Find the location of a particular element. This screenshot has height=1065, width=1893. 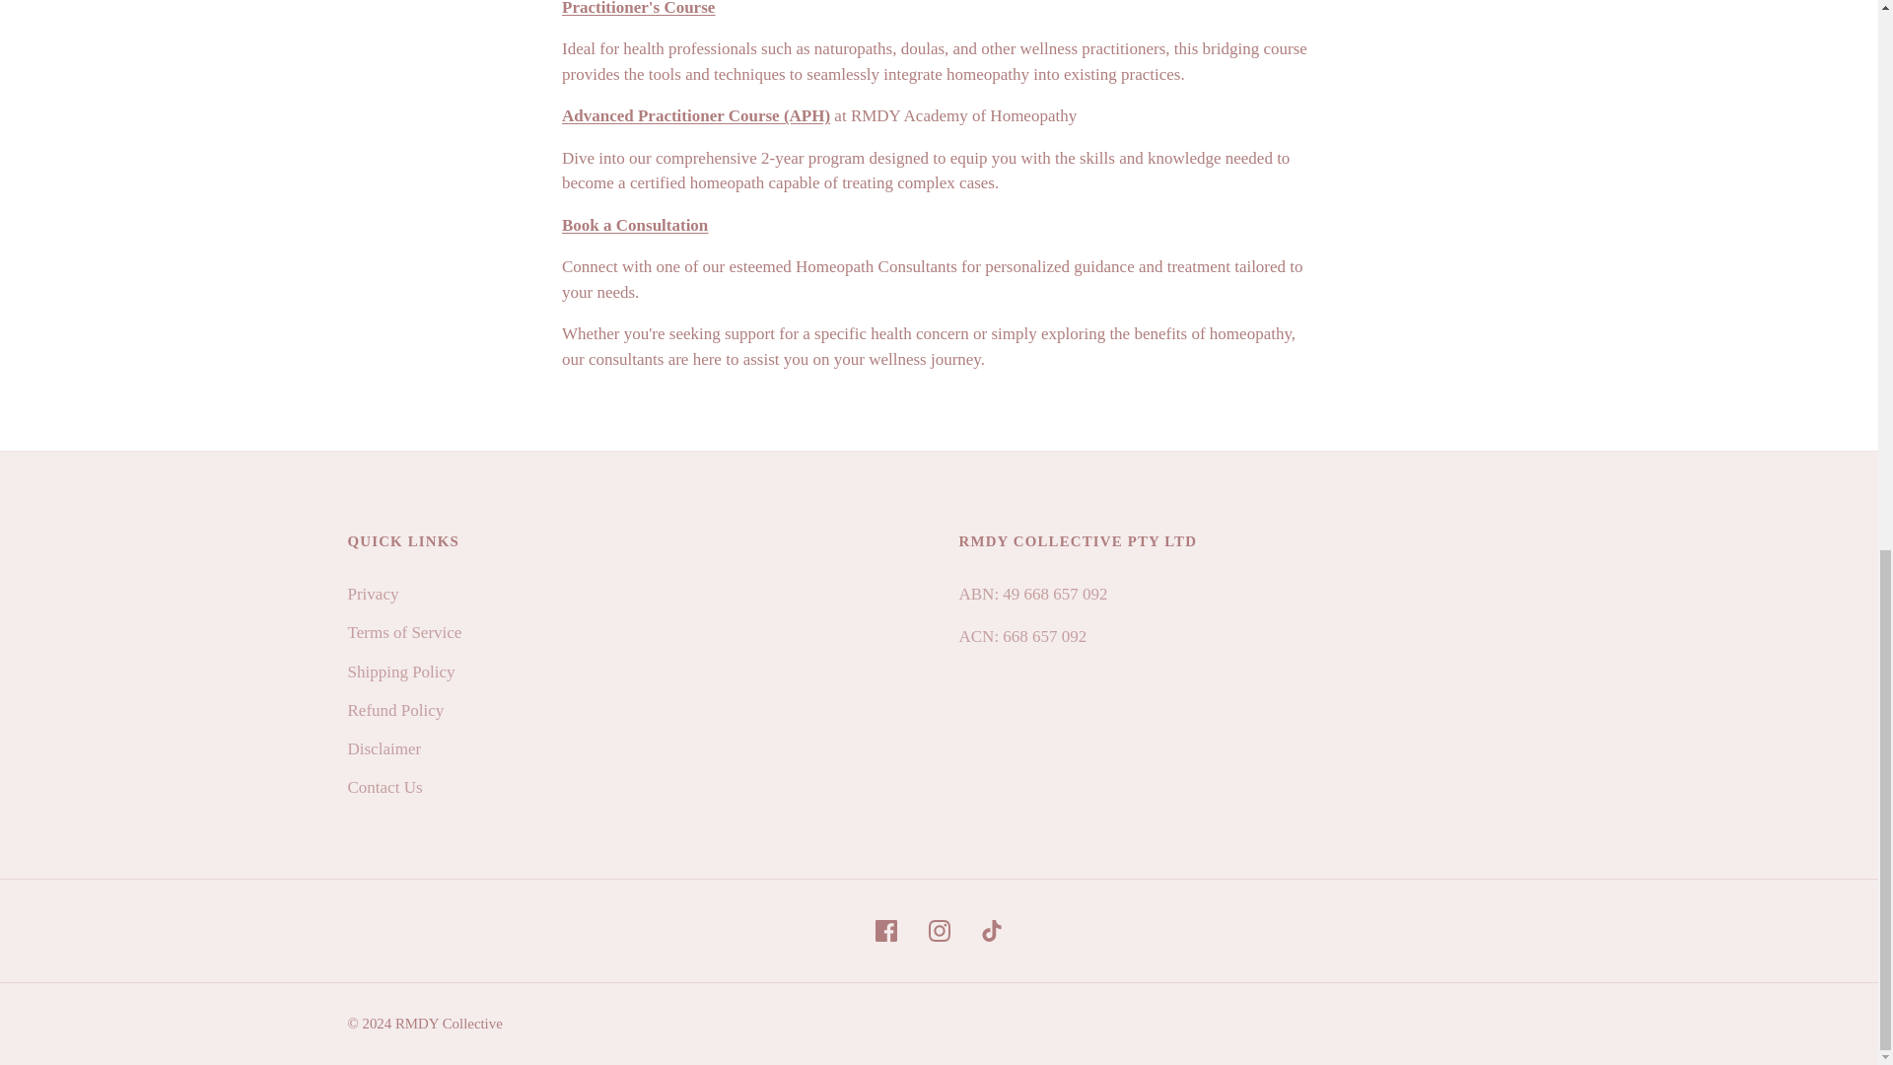

Disclaimer is located at coordinates (383, 747).